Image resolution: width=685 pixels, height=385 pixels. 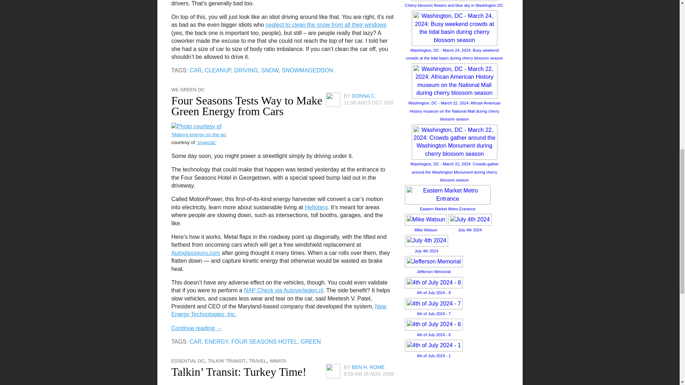 What do you see at coordinates (188, 90) in the screenshot?
I see `WE GREEN DC` at bounding box center [188, 90].